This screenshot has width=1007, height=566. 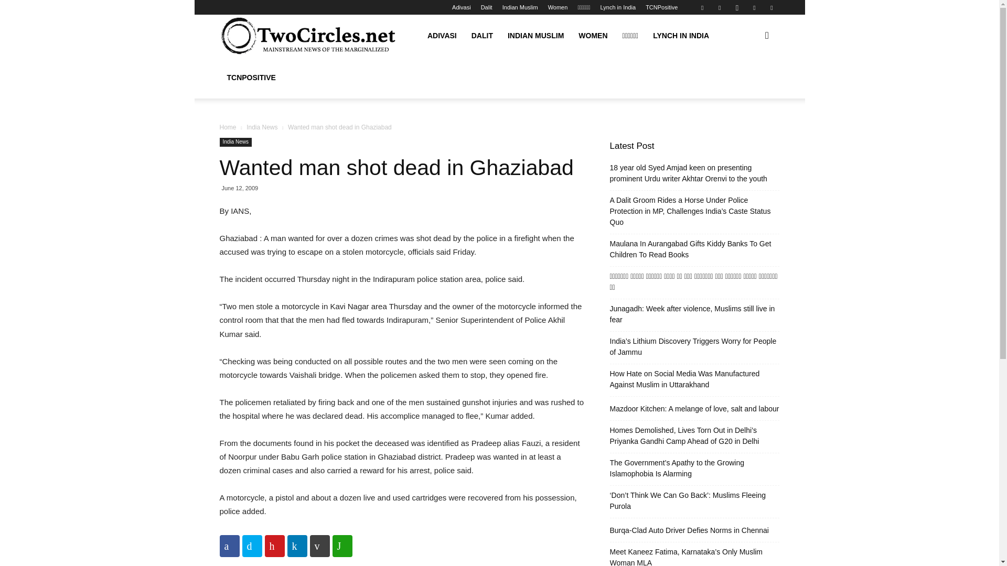 I want to click on WOMEN, so click(x=593, y=36).